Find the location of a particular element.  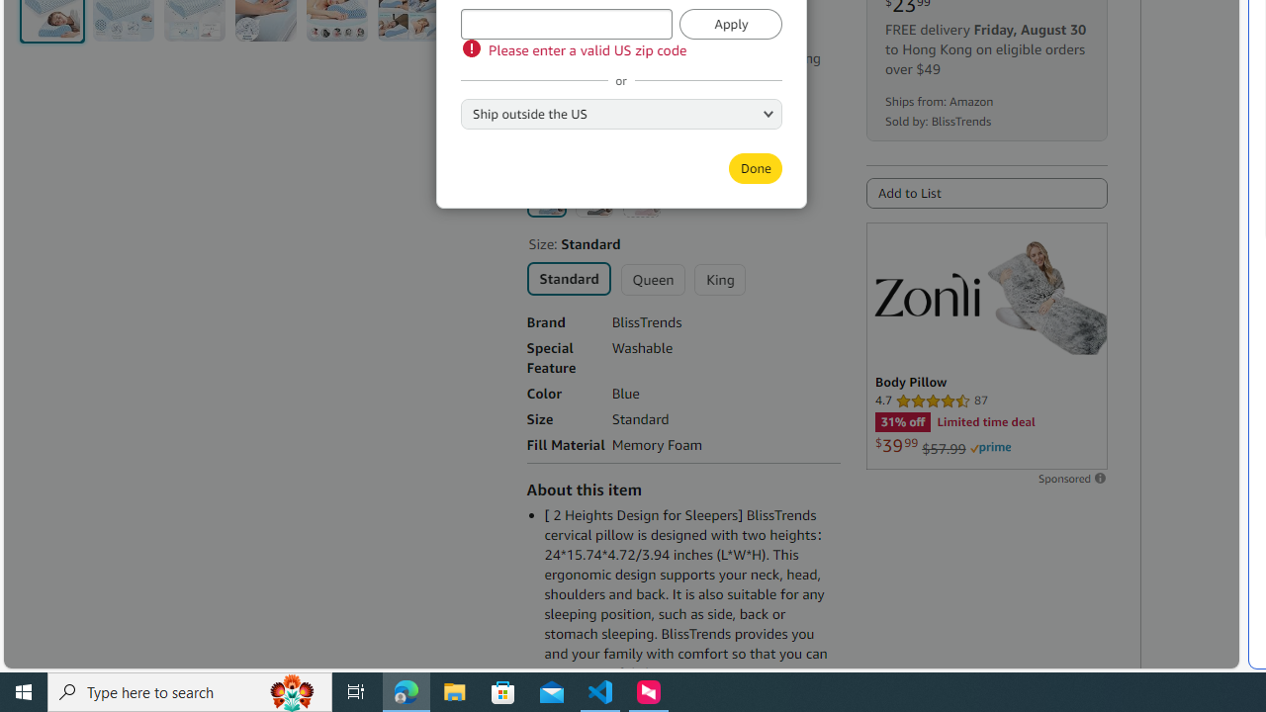

Queen is located at coordinates (653, 279).